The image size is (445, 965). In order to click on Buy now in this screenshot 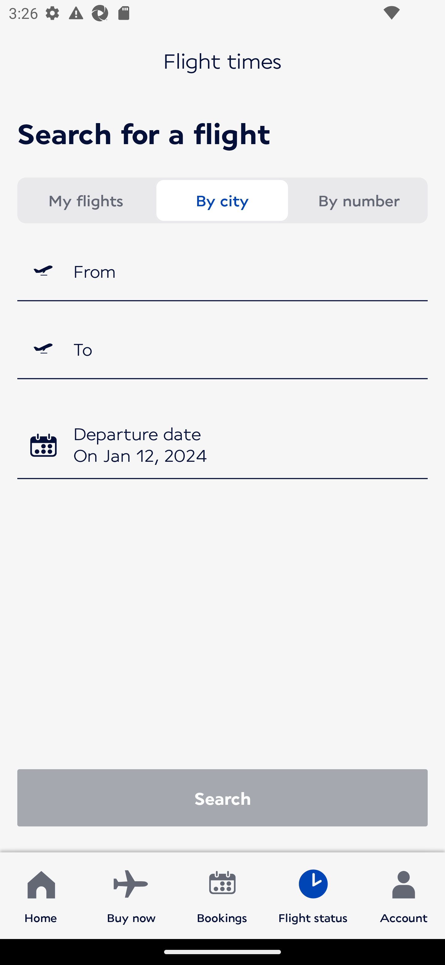, I will do `click(131, 895)`.